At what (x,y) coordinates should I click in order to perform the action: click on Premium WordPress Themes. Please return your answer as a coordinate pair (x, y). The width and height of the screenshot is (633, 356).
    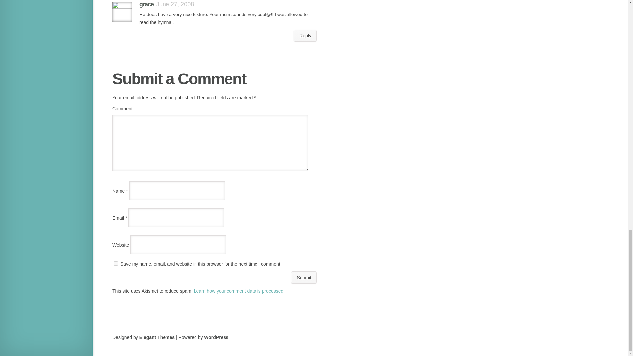
    Looking at the image, I should click on (157, 337).